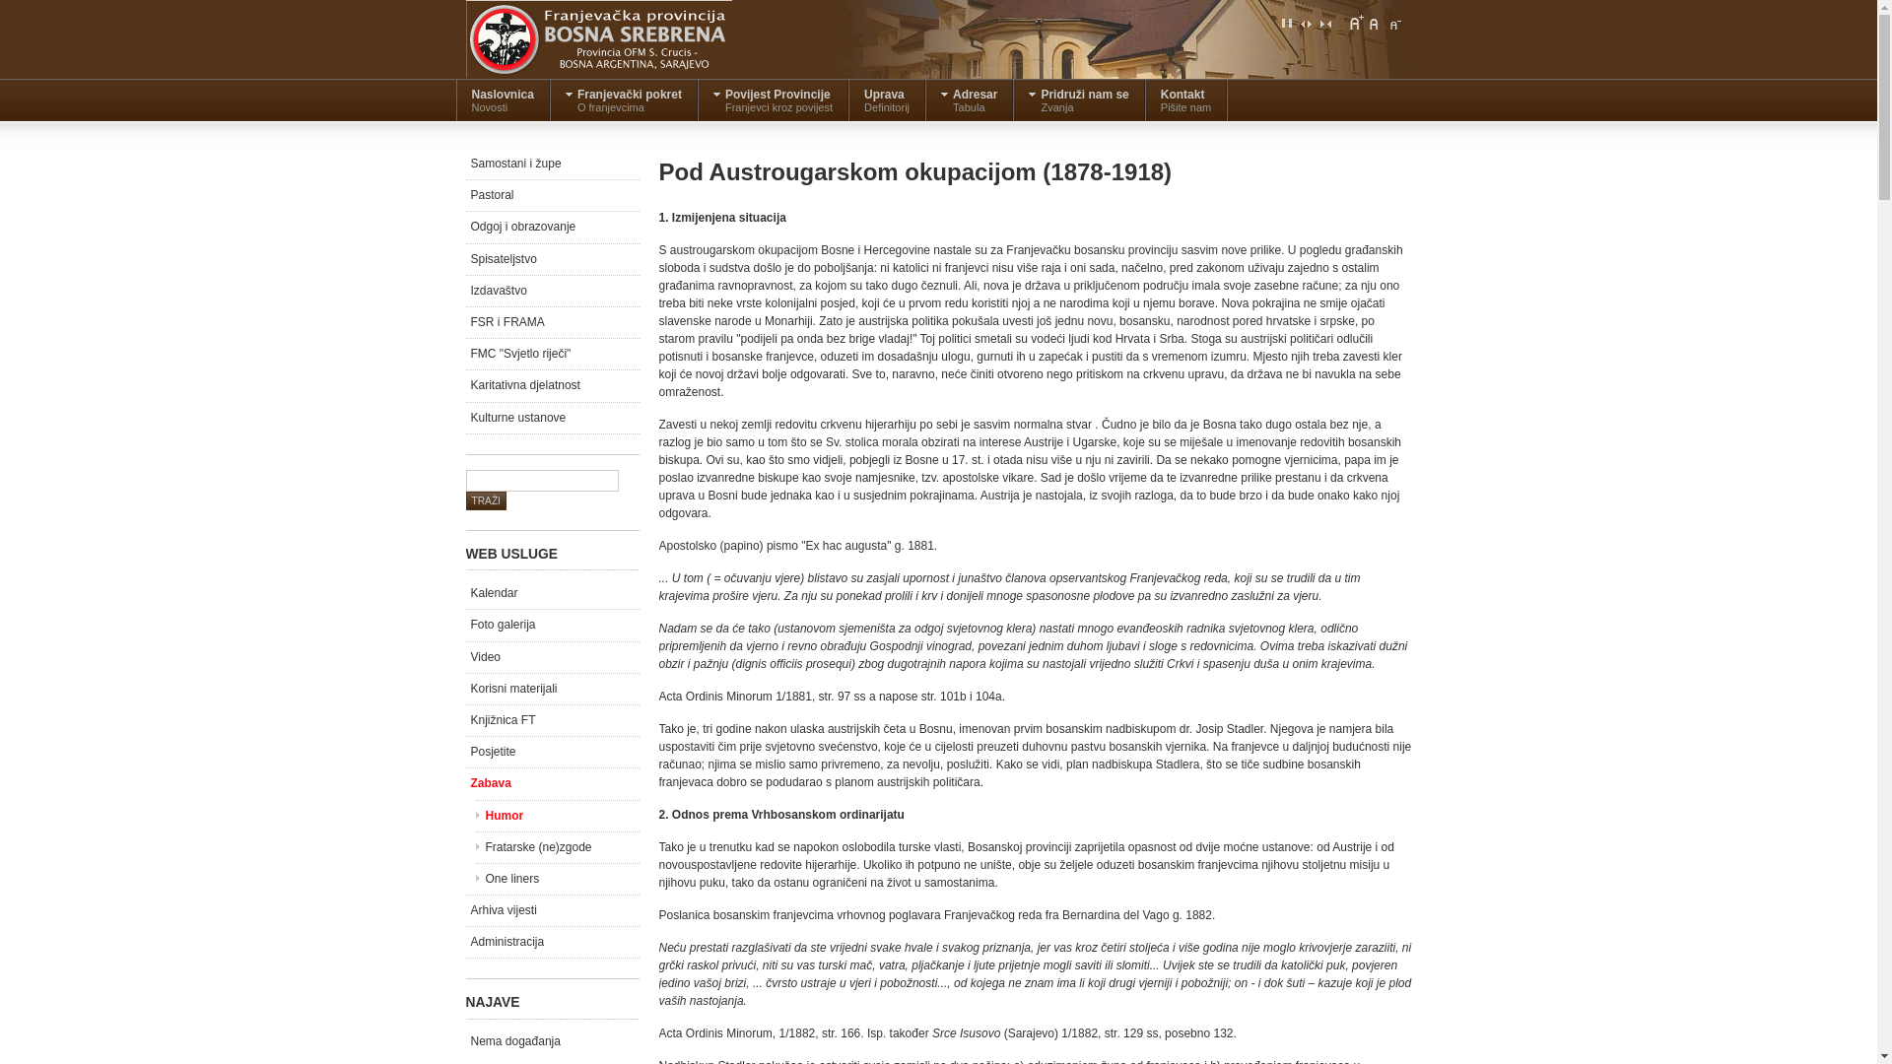  Describe the element at coordinates (552, 418) in the screenshot. I see `Kulturne ustanove` at that location.